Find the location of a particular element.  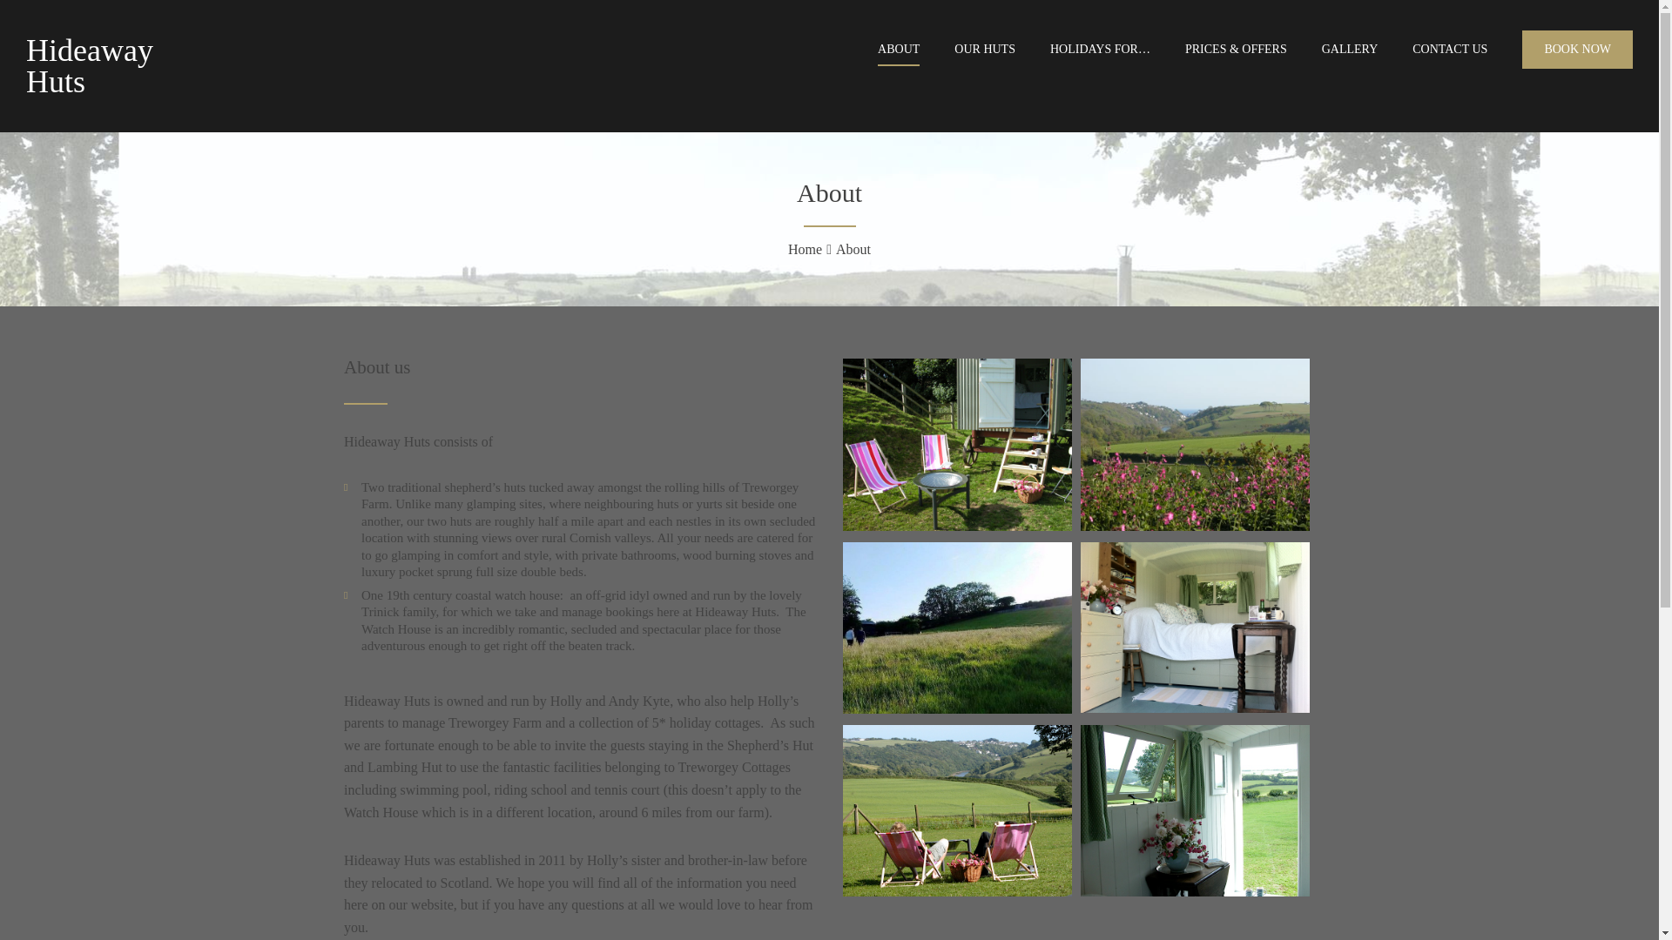

Ready-for breakfast is located at coordinates (956, 526).